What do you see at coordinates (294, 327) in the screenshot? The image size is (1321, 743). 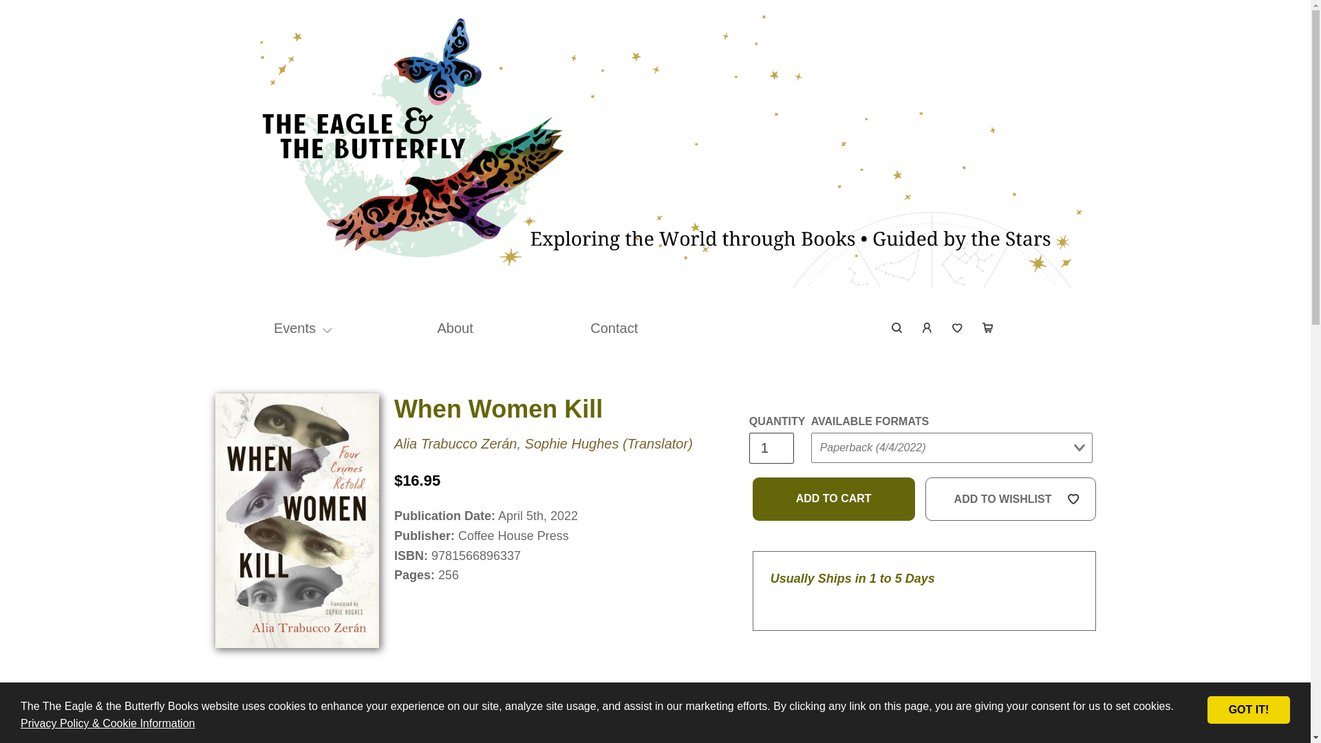 I see `Events` at bounding box center [294, 327].